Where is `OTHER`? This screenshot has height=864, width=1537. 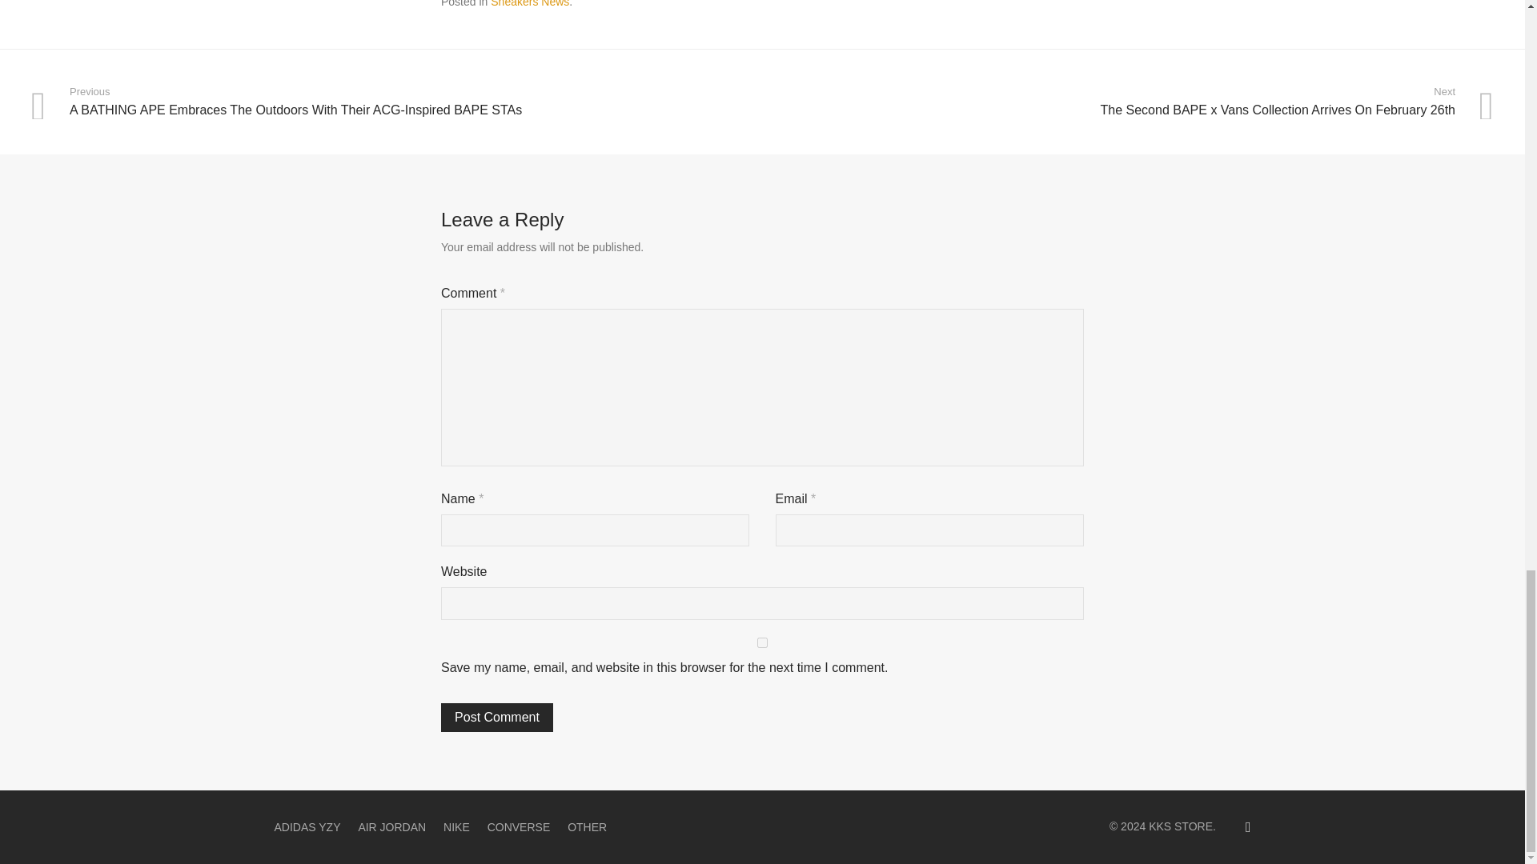 OTHER is located at coordinates (587, 827).